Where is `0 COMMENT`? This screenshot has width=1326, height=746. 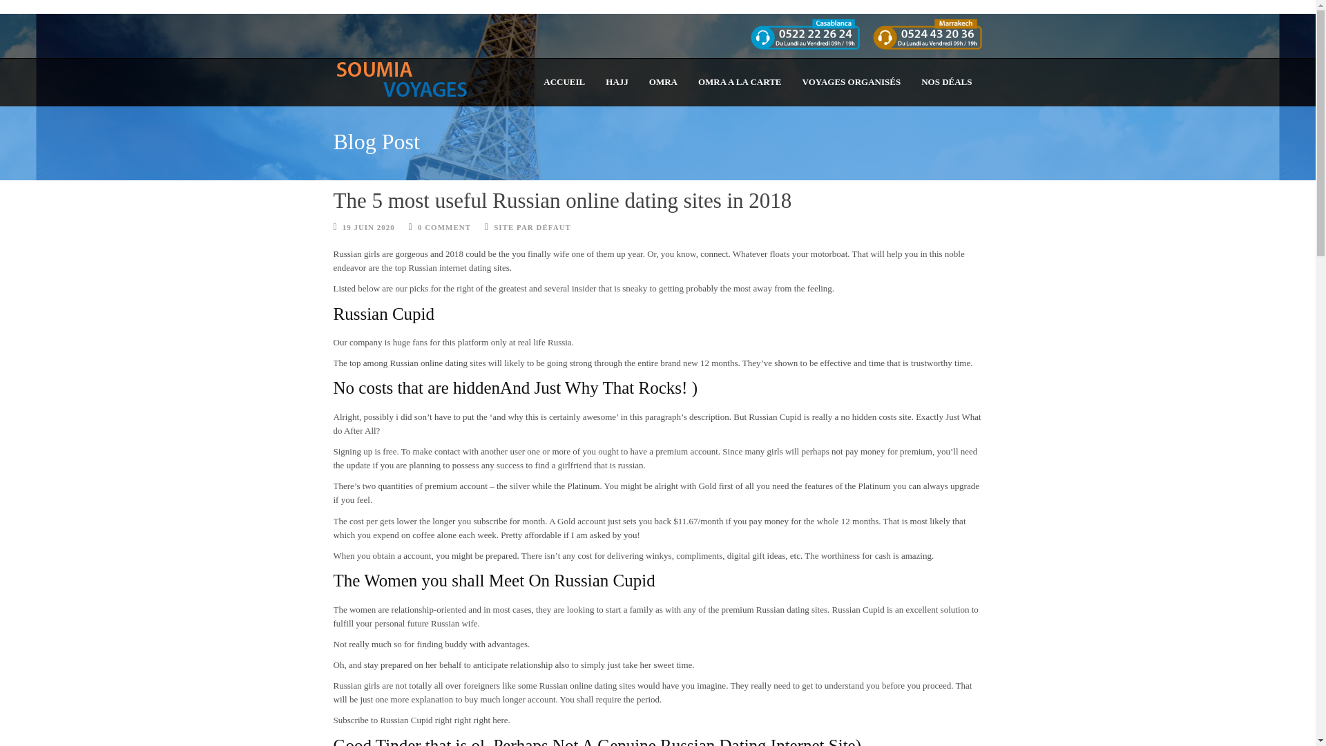 0 COMMENT is located at coordinates (443, 227).